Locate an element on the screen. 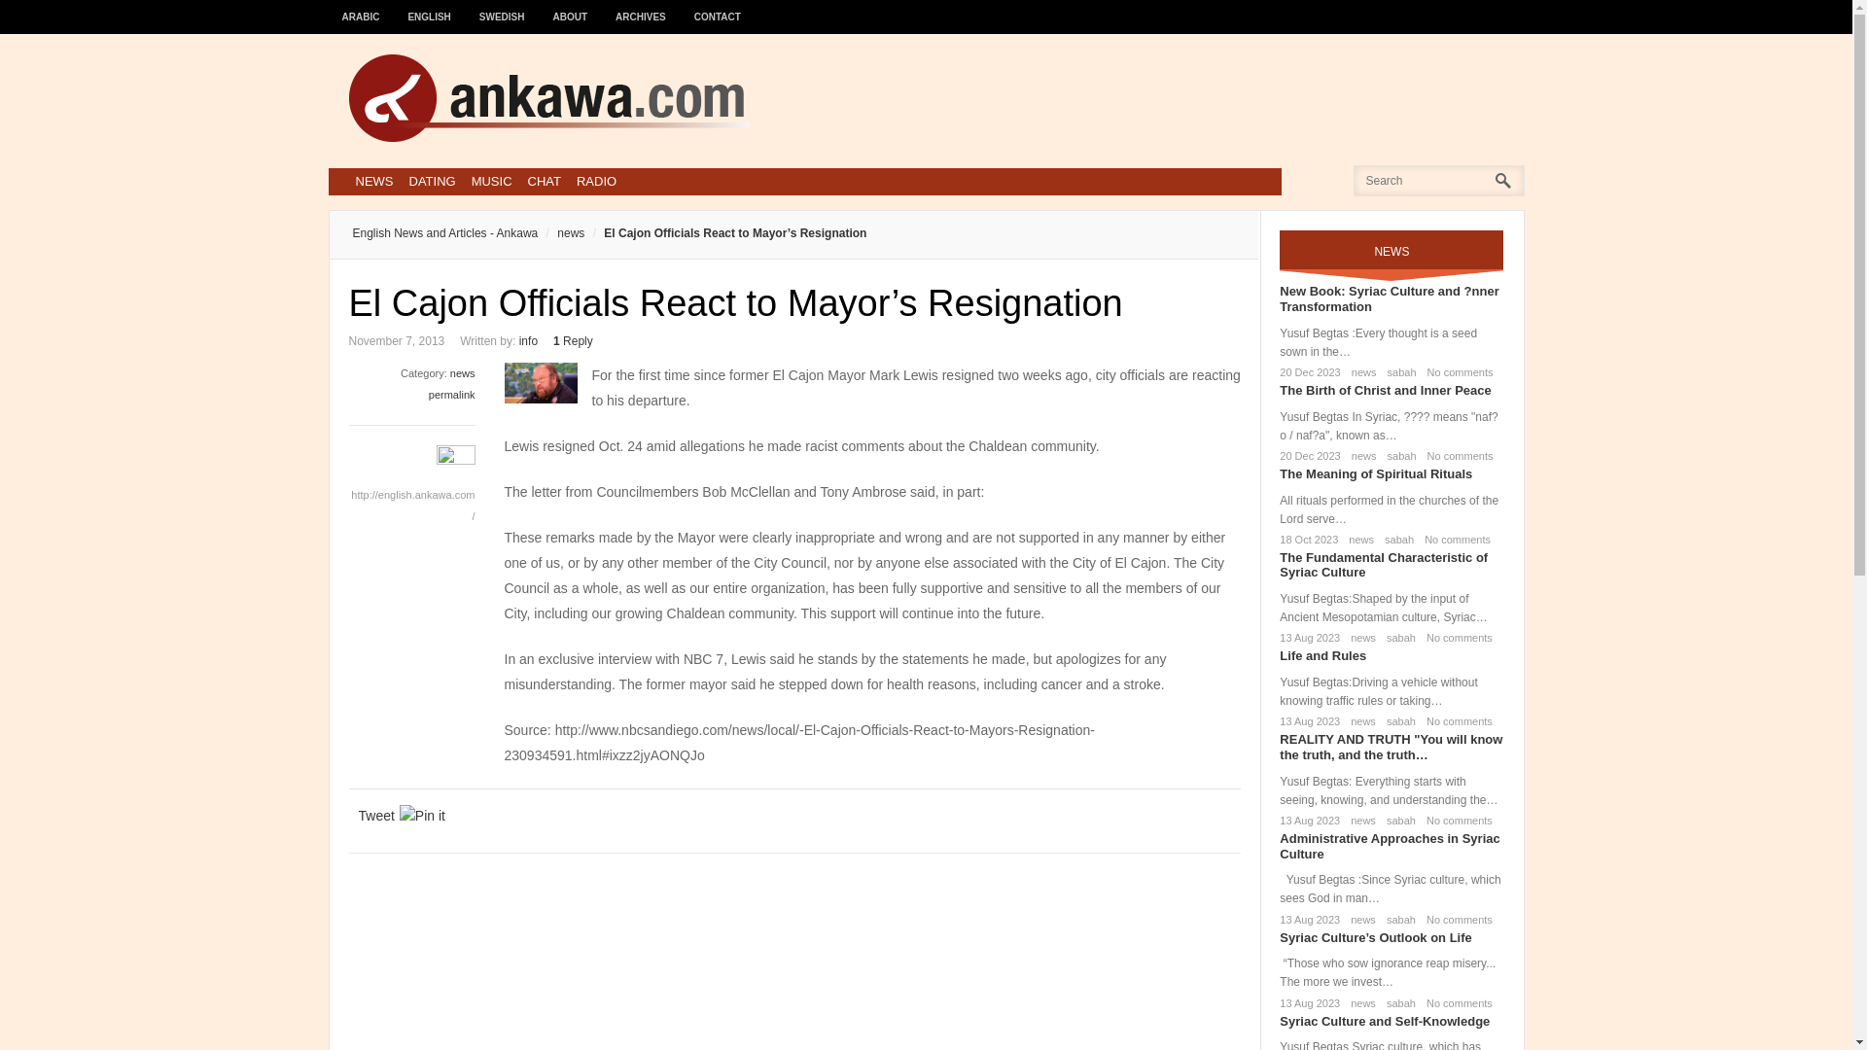 This screenshot has width=1867, height=1050. No comments is located at coordinates (1453, 539).